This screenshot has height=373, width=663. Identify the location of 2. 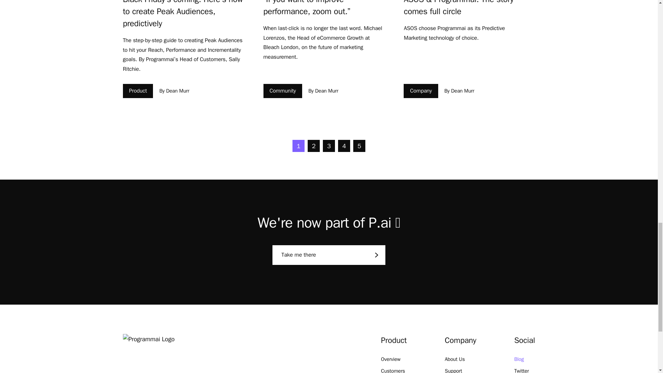
(314, 146).